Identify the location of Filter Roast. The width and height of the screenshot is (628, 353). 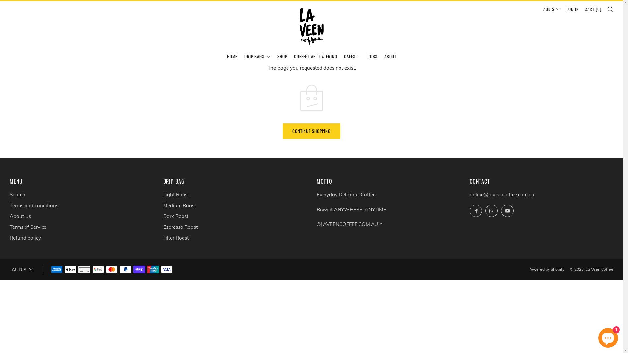
(176, 238).